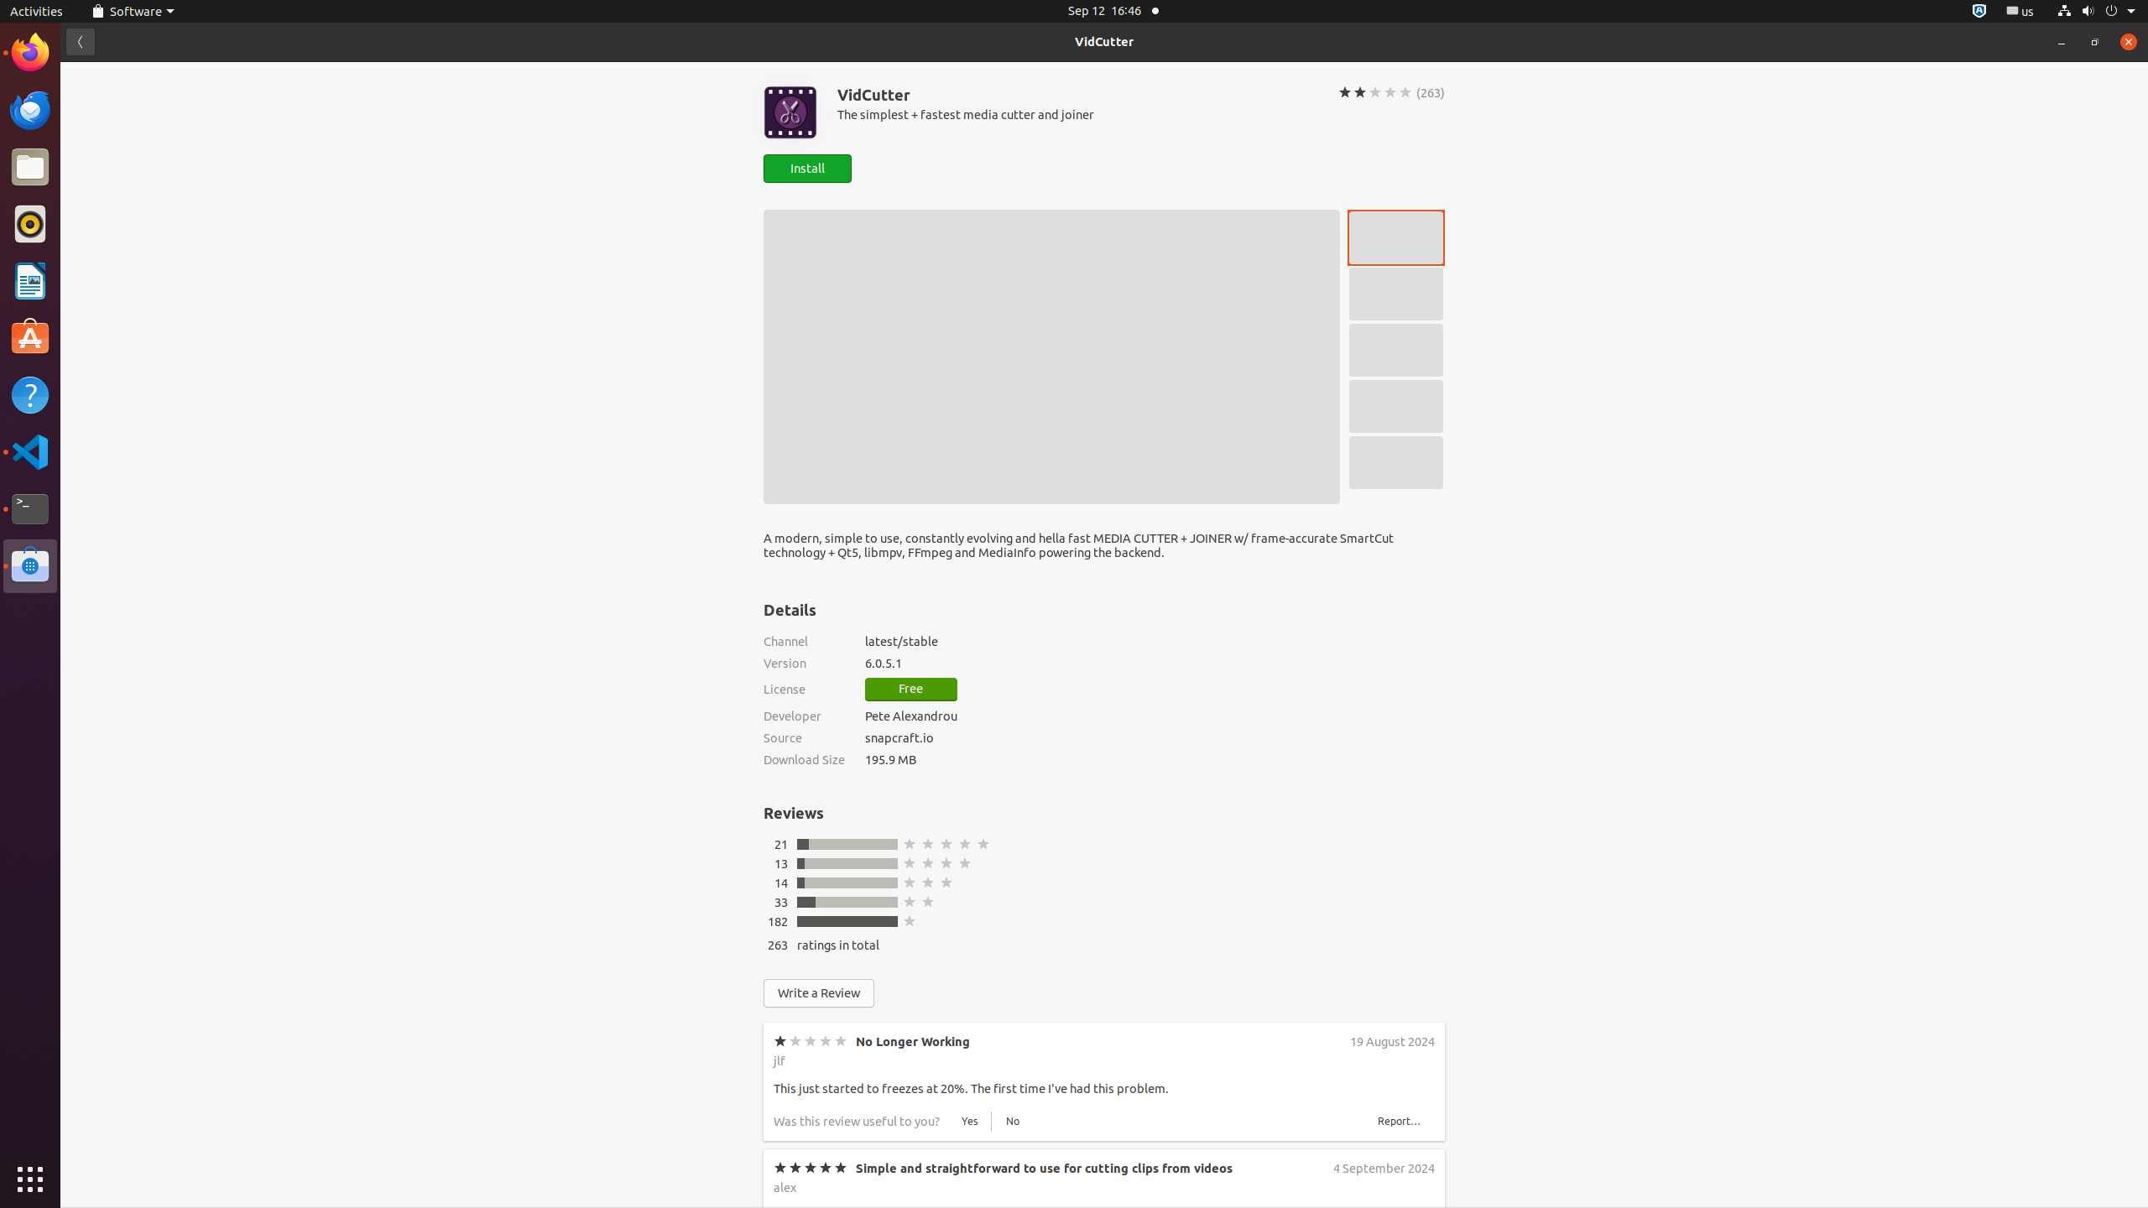  I want to click on Software, so click(30, 566).